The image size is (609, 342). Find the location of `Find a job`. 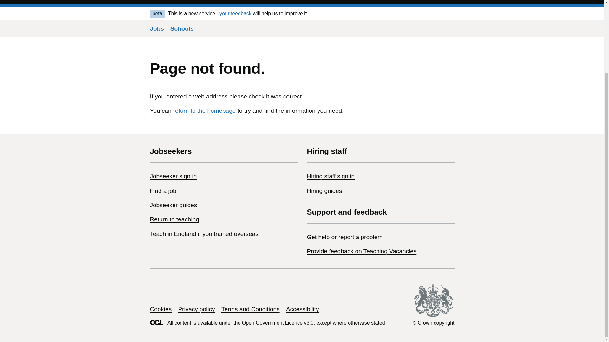

Find a job is located at coordinates (163, 191).